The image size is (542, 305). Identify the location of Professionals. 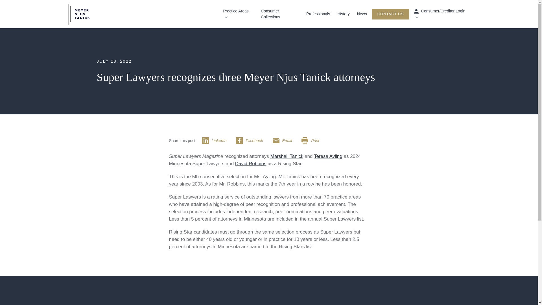
(318, 14).